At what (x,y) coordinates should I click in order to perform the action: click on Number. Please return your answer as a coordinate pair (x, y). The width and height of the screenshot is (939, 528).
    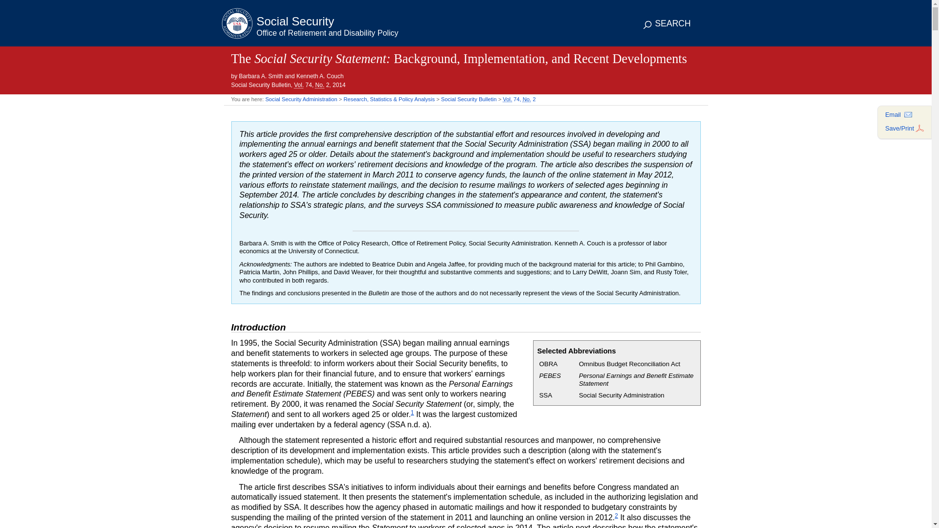
    Looking at the image, I should click on (527, 99).